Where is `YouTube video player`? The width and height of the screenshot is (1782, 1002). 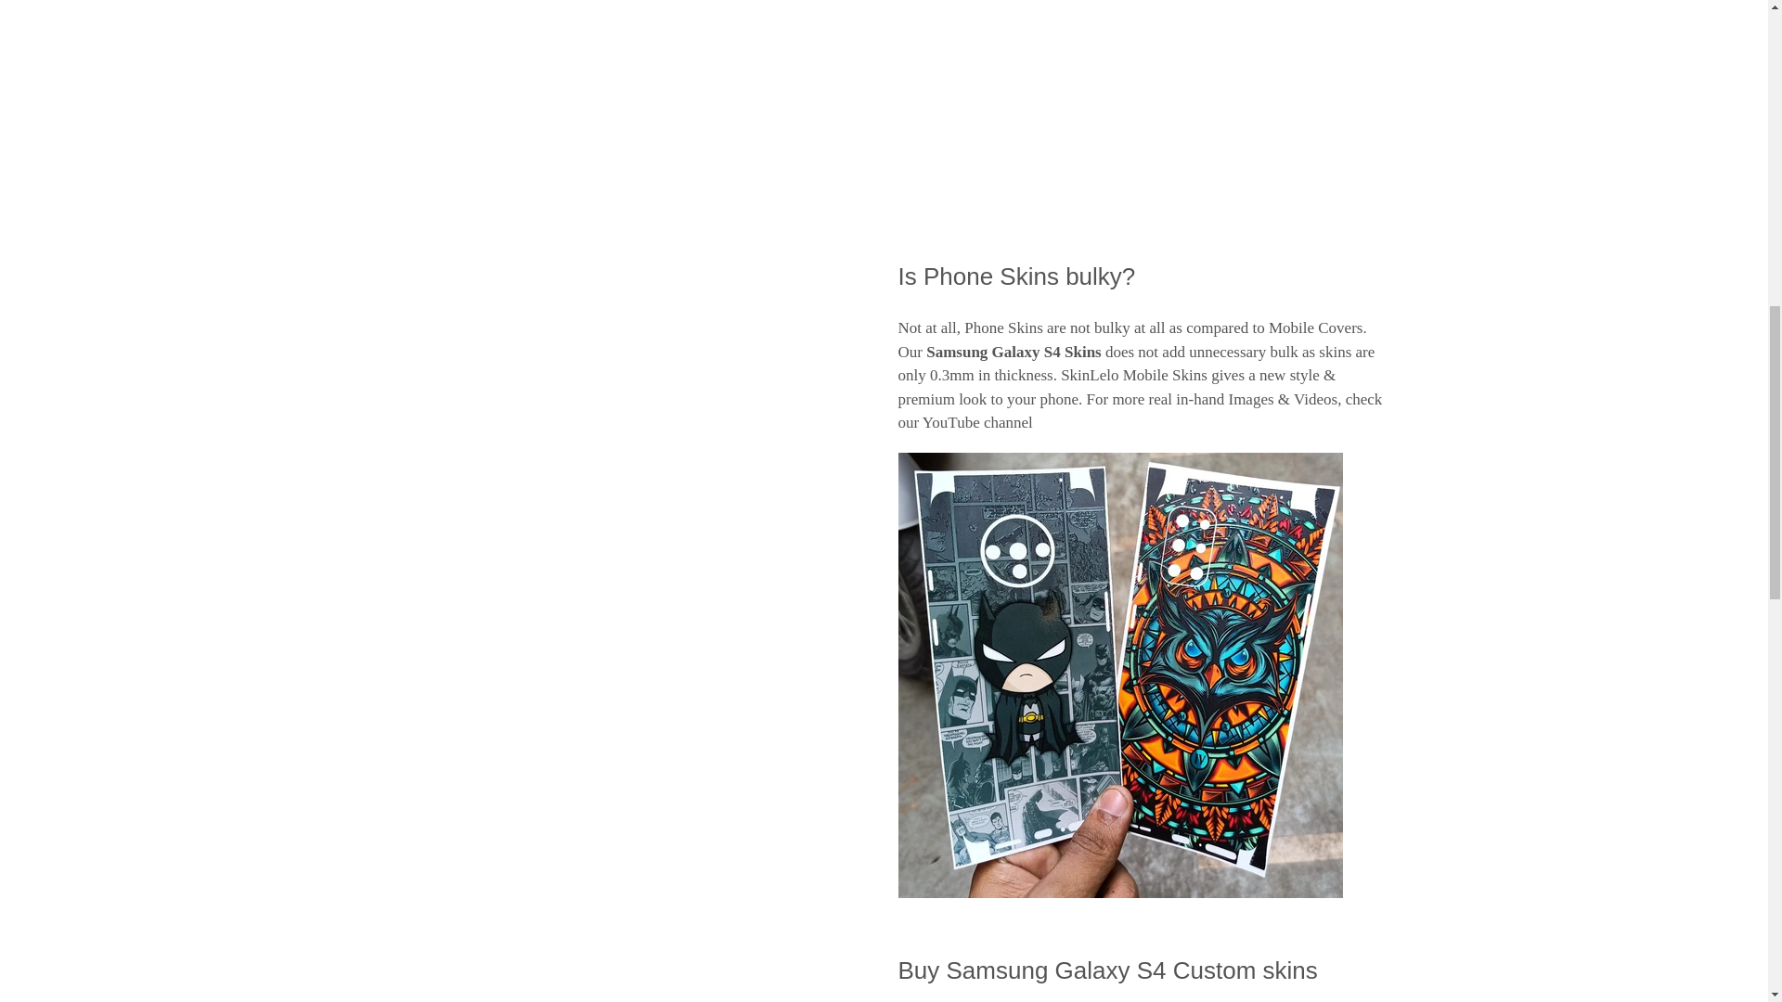
YouTube video player is located at coordinates (1143, 105).